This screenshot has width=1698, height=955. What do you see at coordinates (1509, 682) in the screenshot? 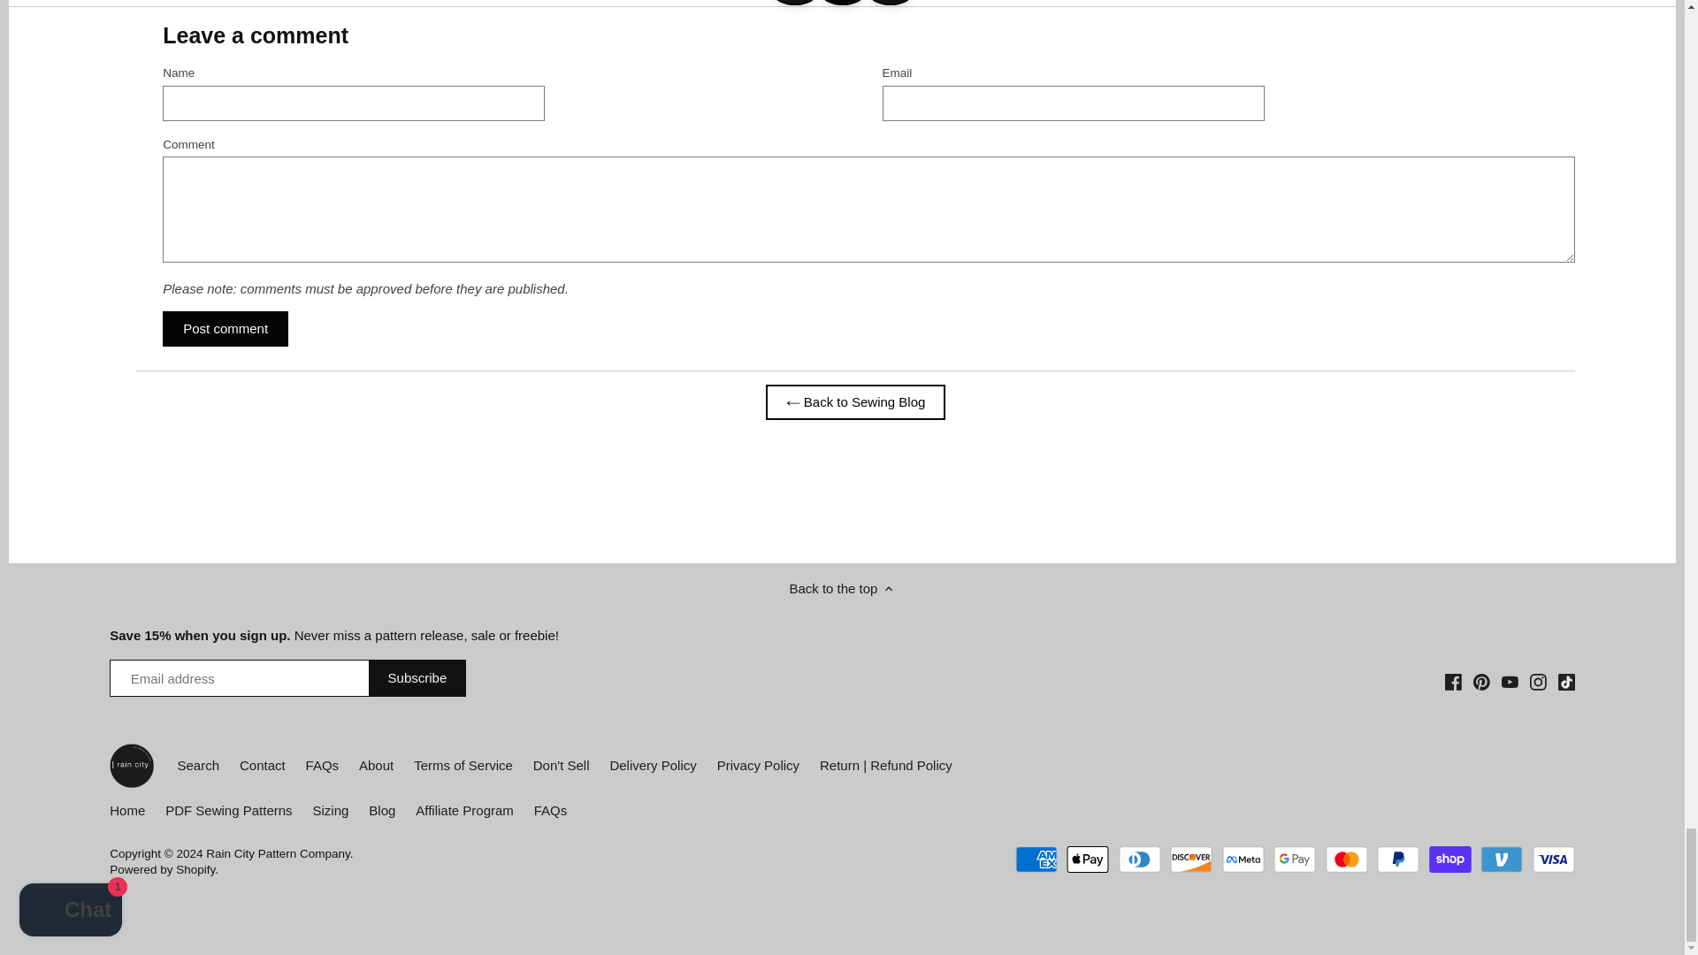
I see `Youtube` at bounding box center [1509, 682].